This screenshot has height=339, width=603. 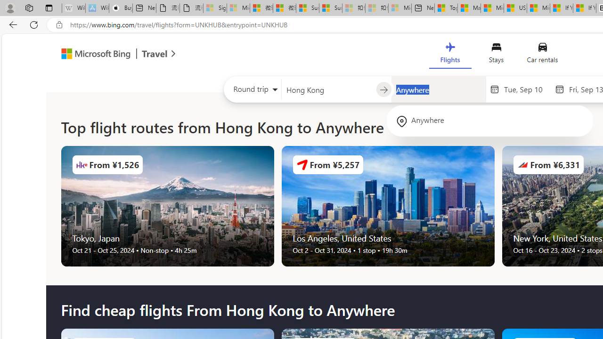 I want to click on Class: msft-travel-logo, so click(x=155, y=54).